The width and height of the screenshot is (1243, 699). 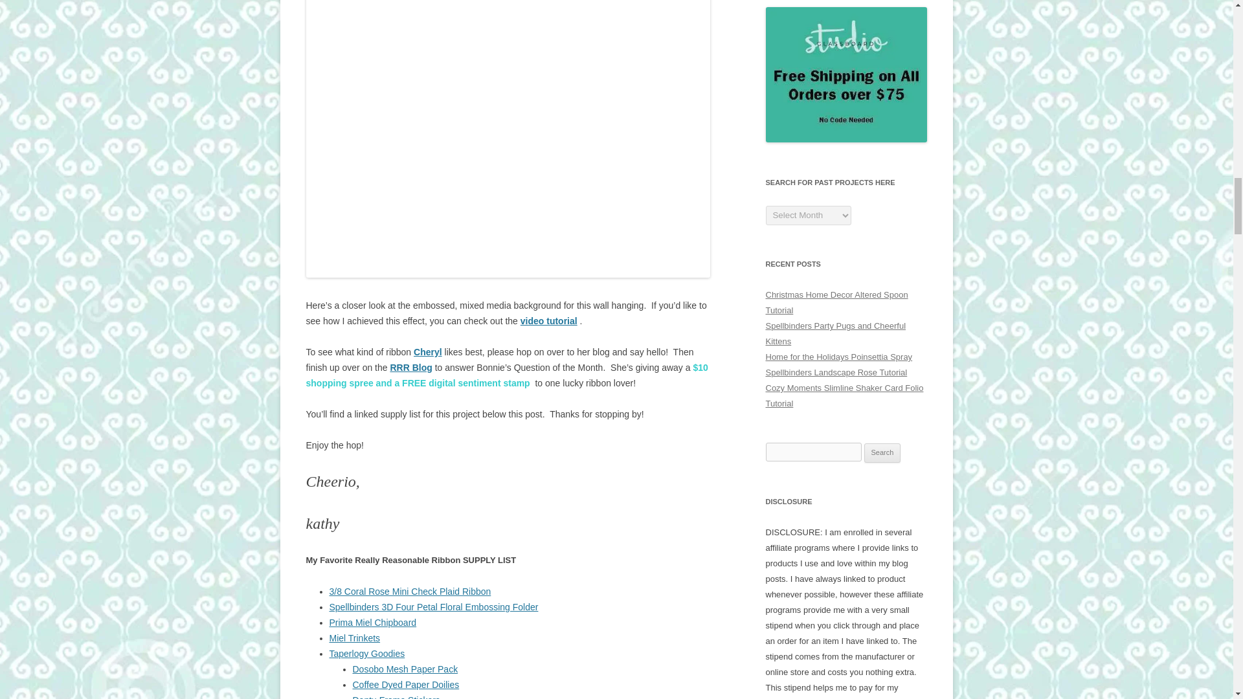 I want to click on Miel Trinkets, so click(x=355, y=638).